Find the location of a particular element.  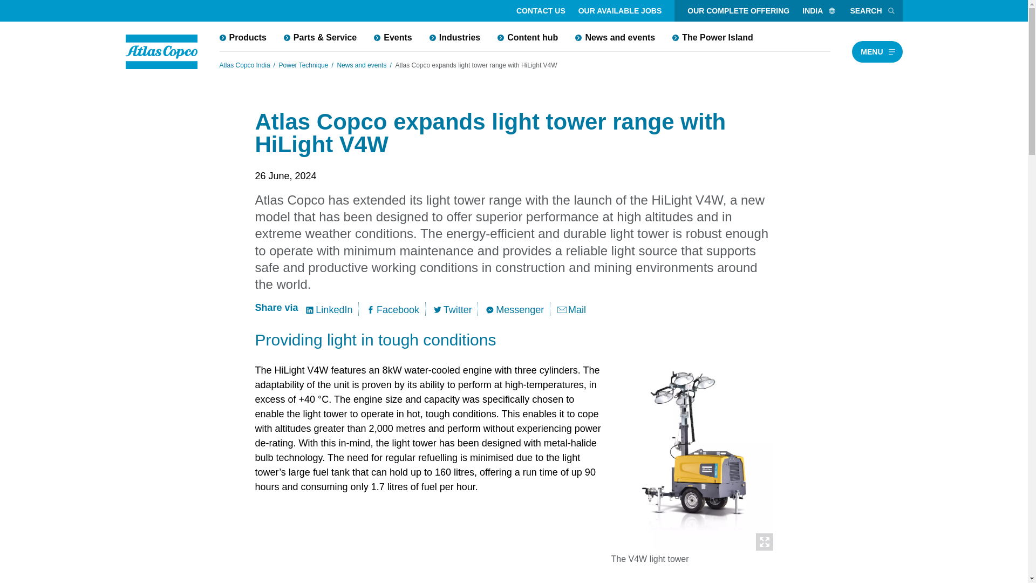

The Power Island is located at coordinates (712, 37).